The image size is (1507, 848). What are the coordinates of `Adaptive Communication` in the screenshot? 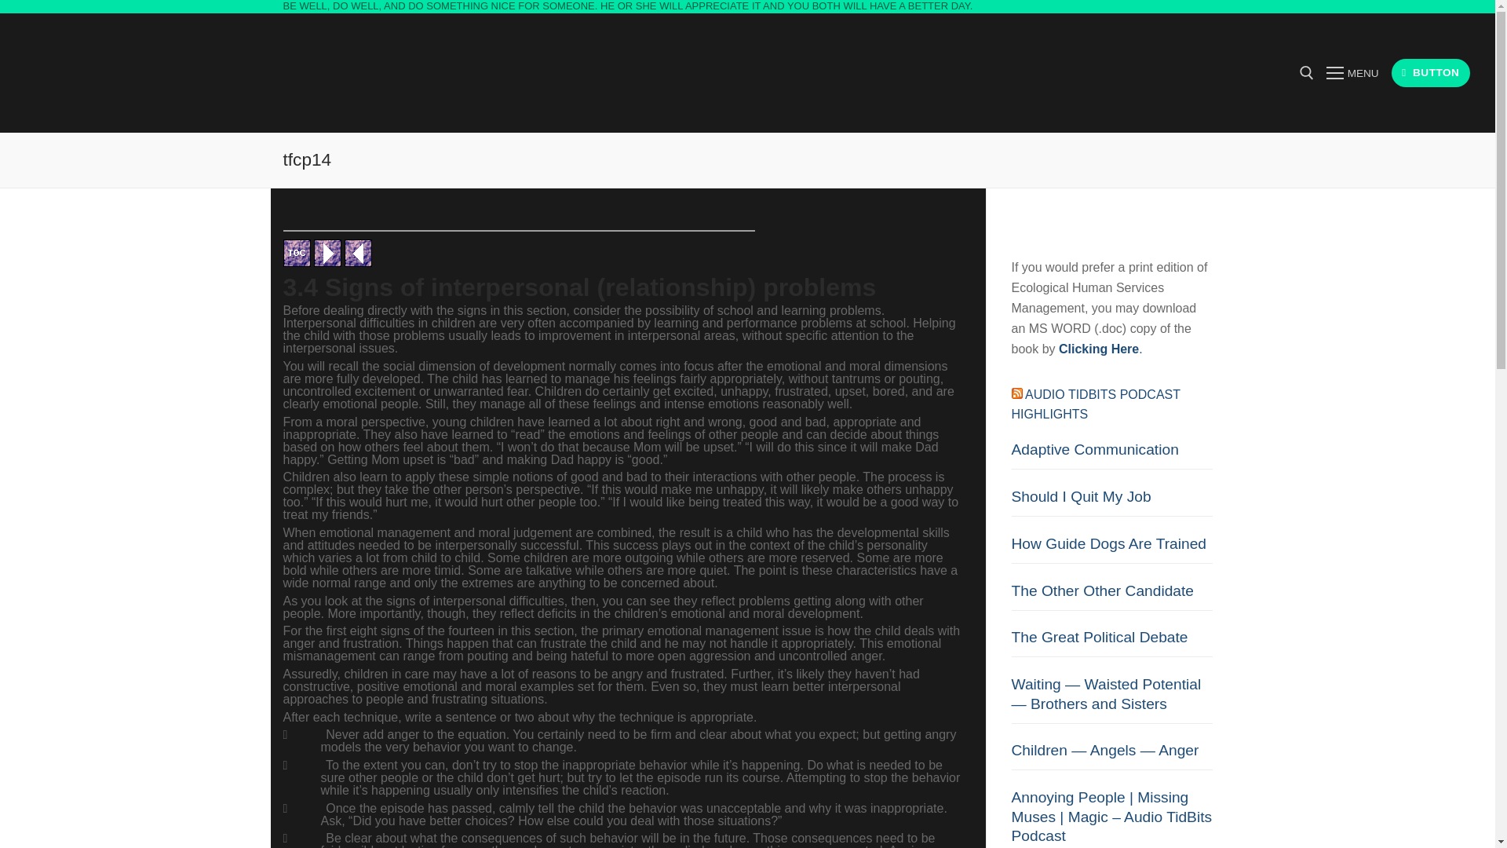 It's located at (1111, 455).